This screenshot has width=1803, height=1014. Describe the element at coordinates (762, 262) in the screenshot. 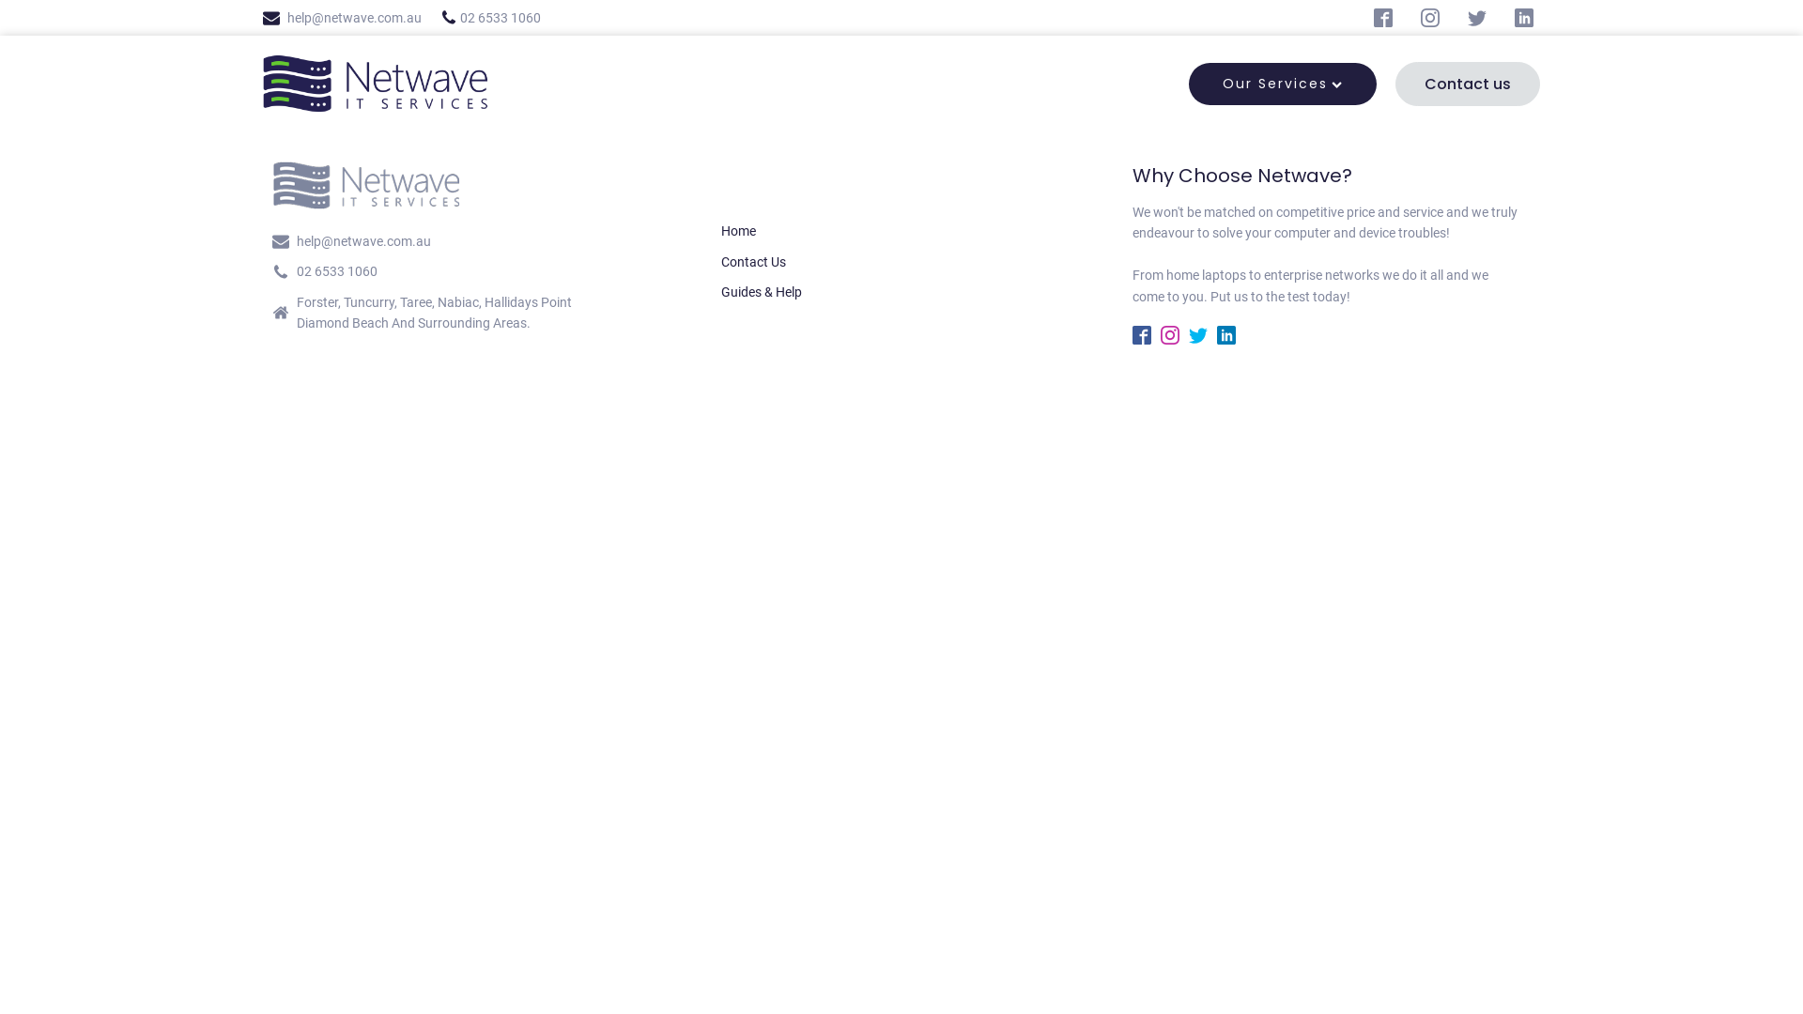

I see `Contact Us` at that location.